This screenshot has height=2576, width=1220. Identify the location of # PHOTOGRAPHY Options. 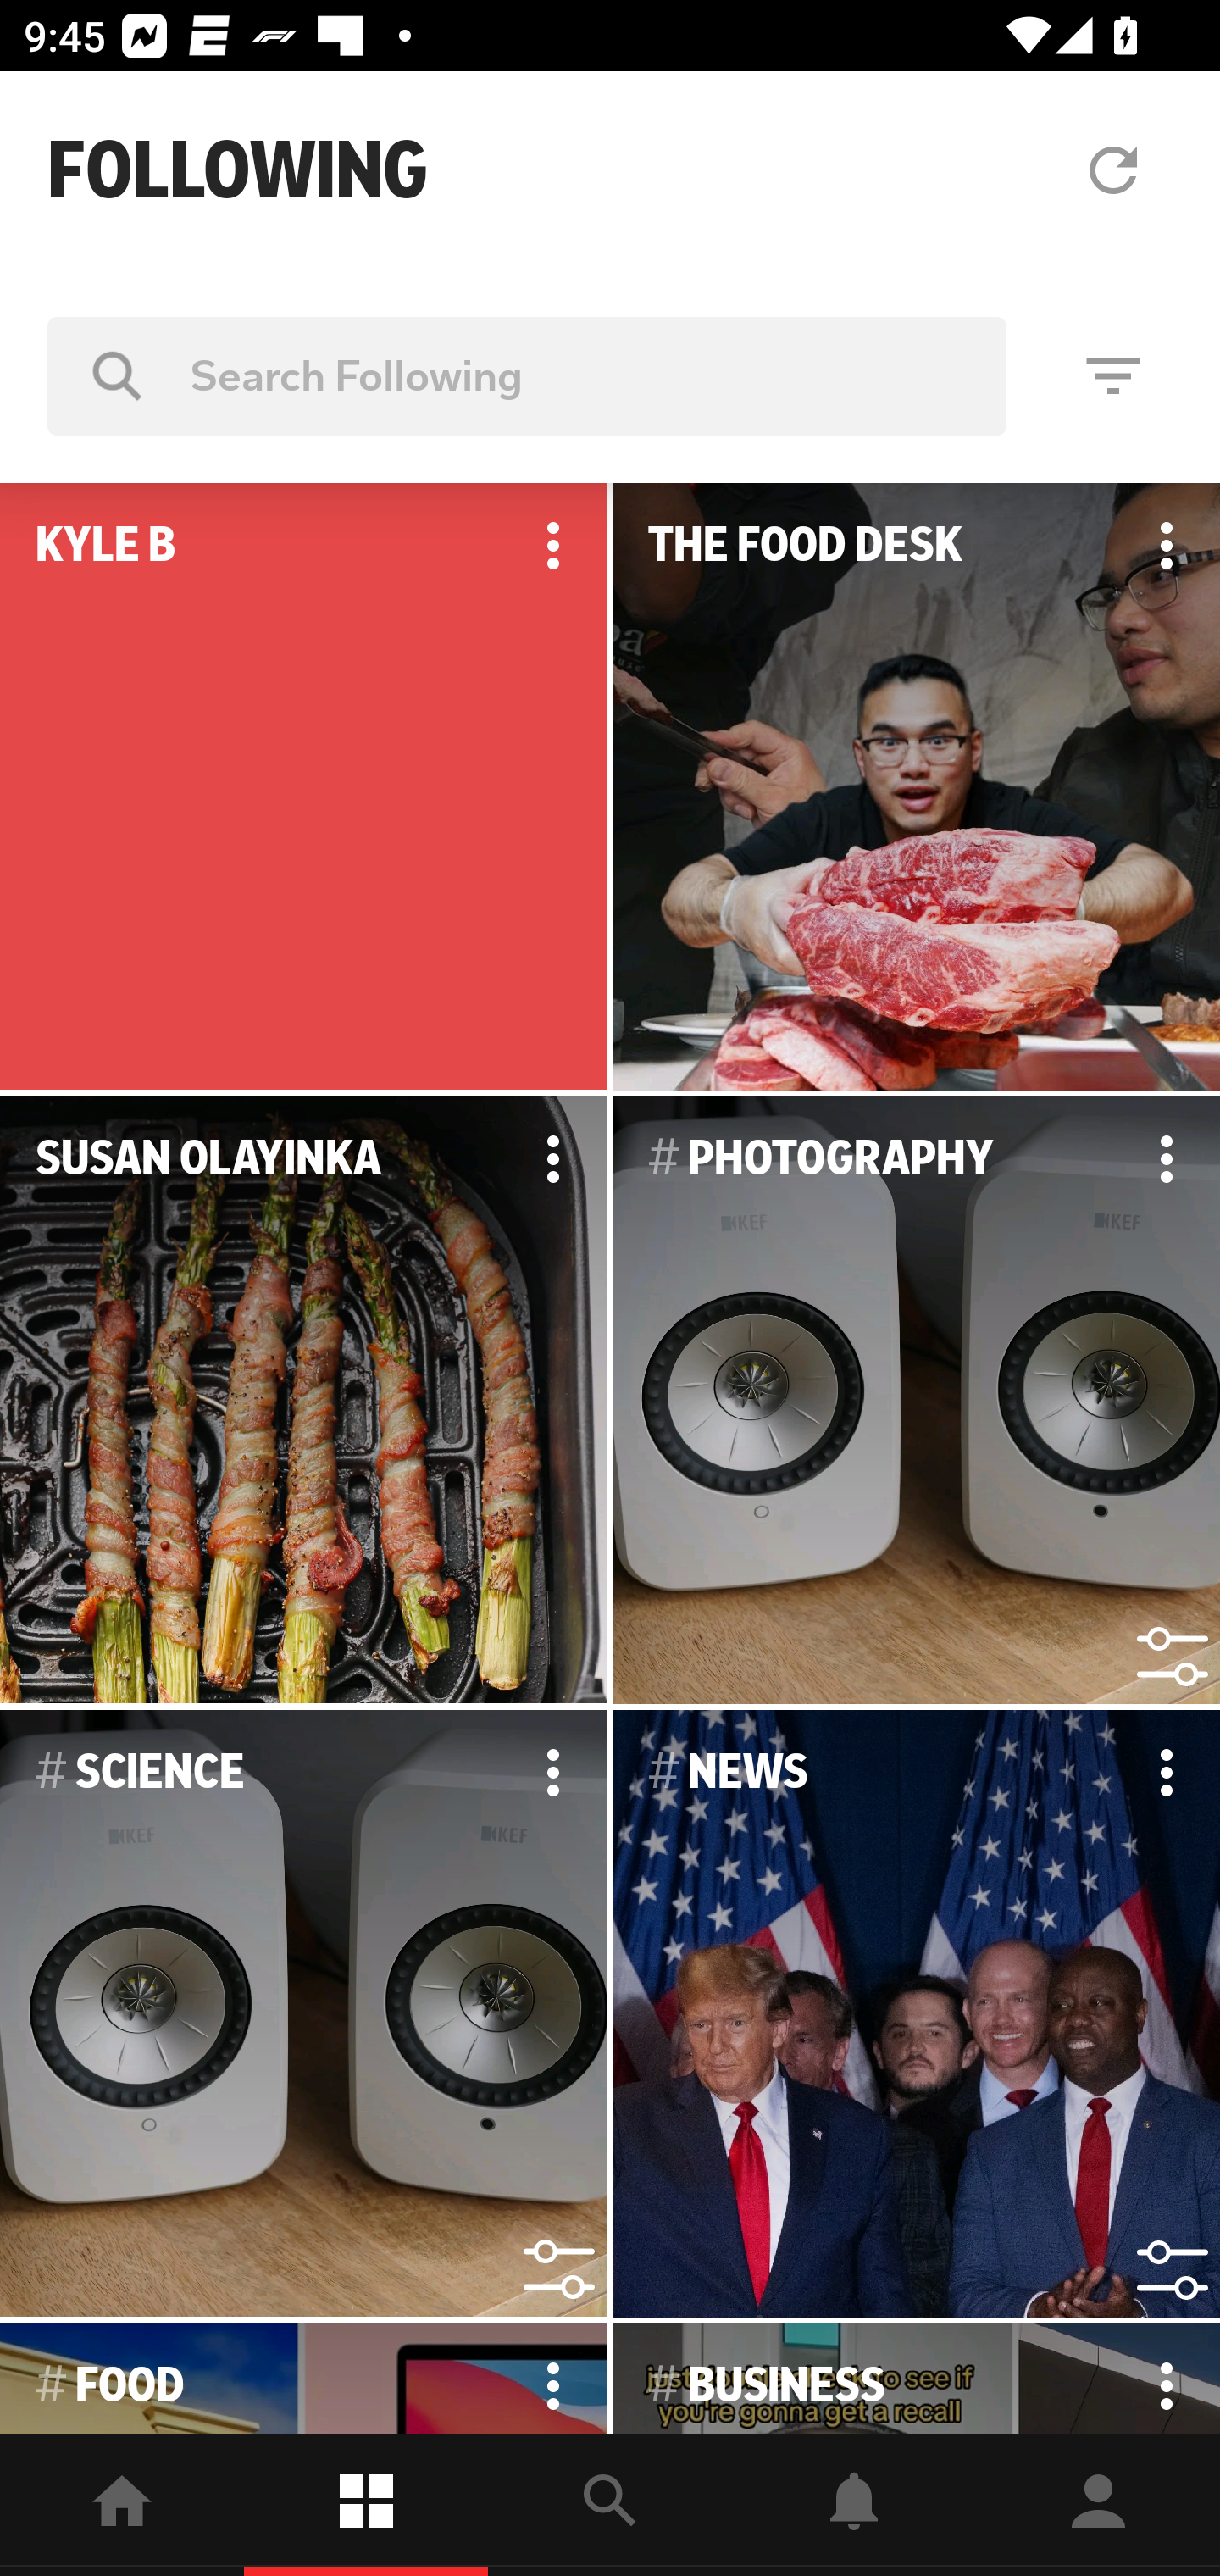
(916, 1402).